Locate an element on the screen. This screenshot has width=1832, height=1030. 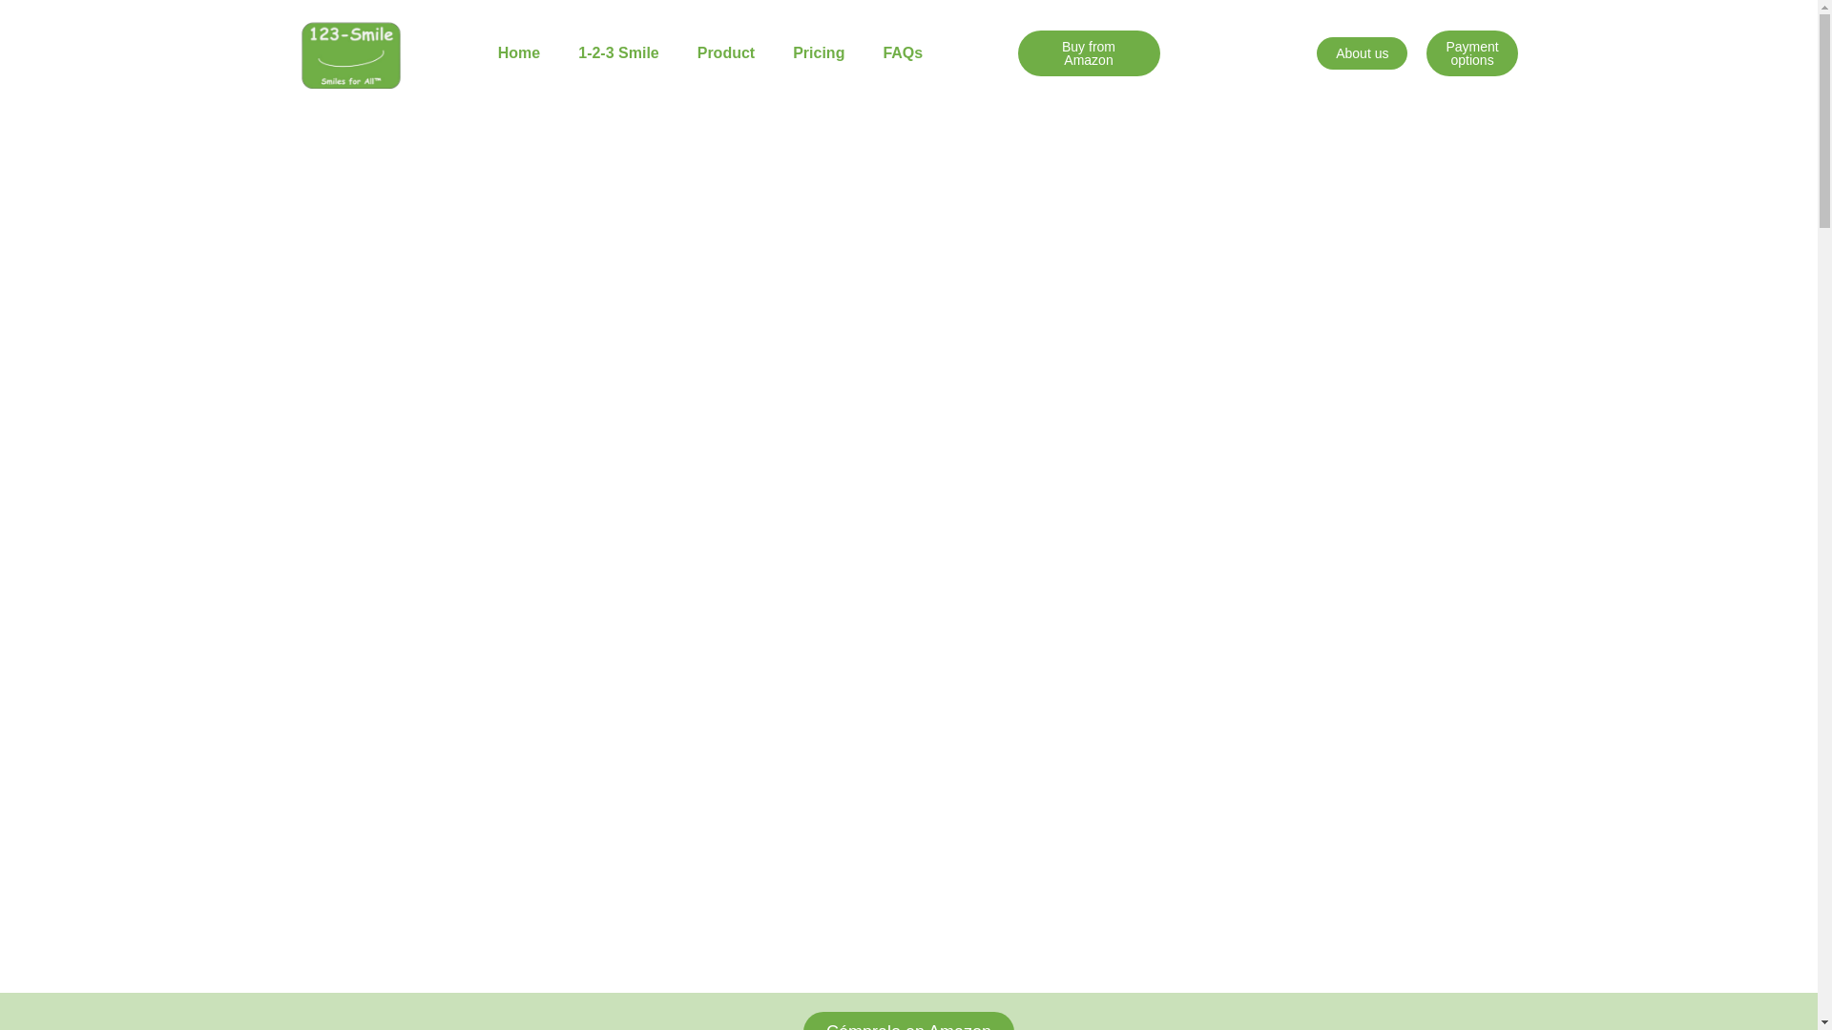
Home is located at coordinates (519, 53).